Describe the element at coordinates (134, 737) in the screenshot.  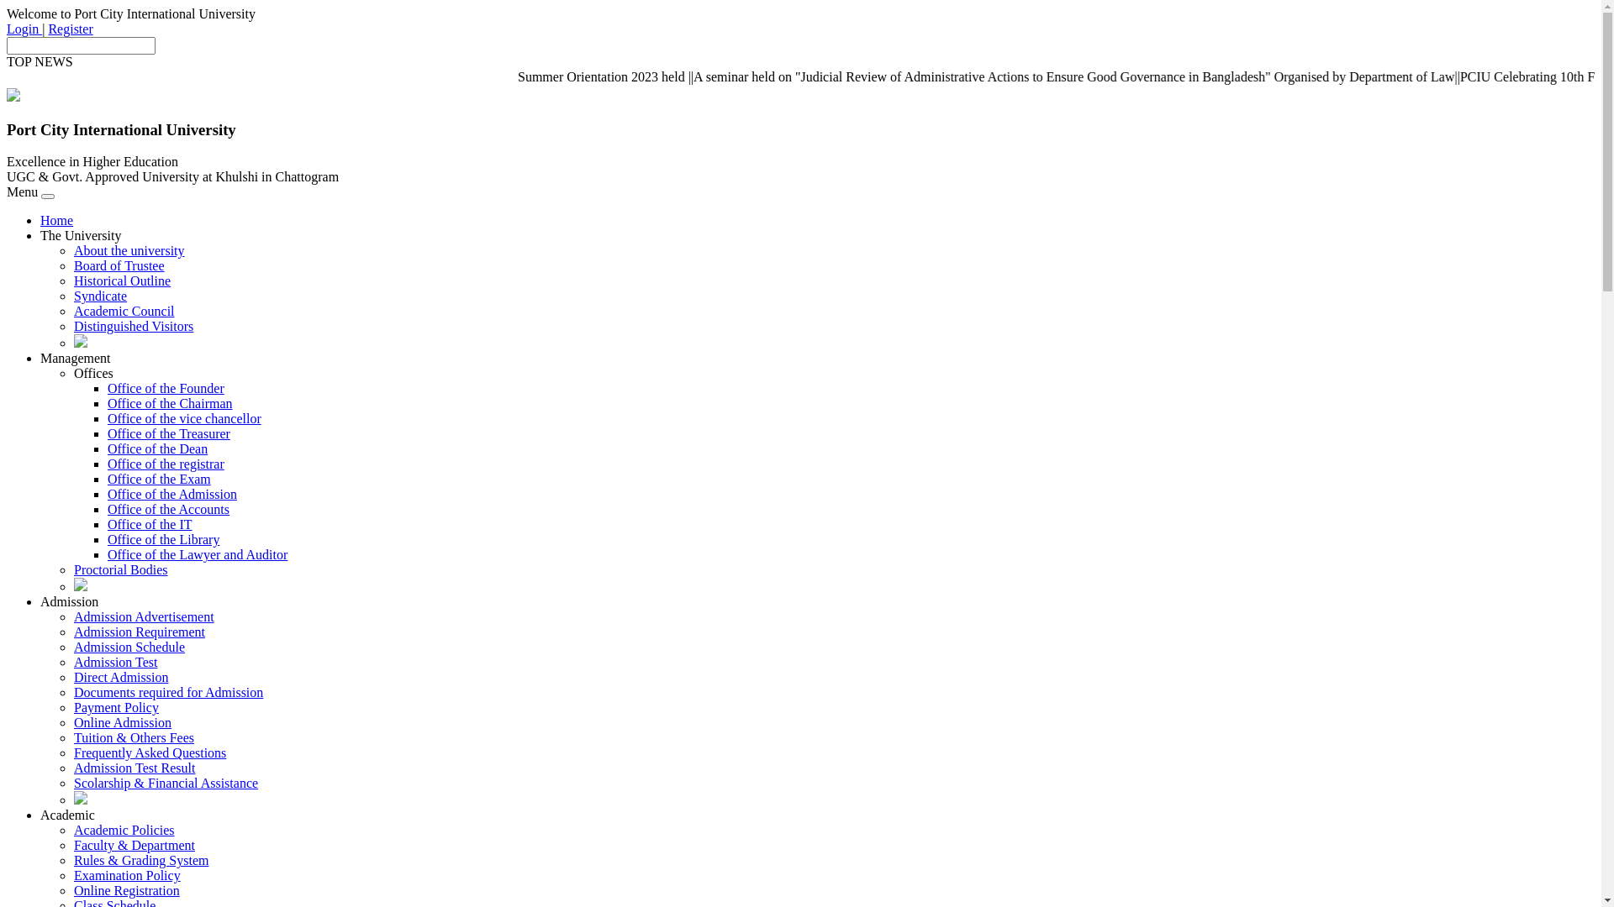
I see `Tuition & Others Fees` at that location.